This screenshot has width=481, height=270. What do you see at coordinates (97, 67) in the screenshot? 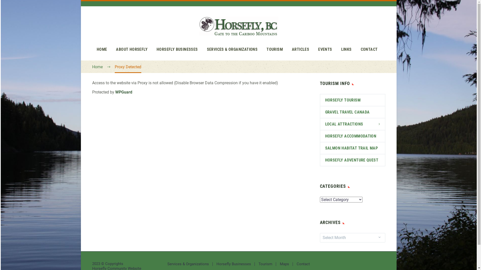
I see `Home` at bounding box center [97, 67].